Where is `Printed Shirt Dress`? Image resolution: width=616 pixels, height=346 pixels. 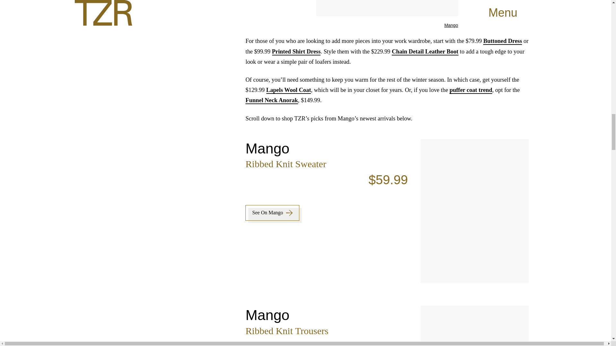 Printed Shirt Dress is located at coordinates (296, 51).